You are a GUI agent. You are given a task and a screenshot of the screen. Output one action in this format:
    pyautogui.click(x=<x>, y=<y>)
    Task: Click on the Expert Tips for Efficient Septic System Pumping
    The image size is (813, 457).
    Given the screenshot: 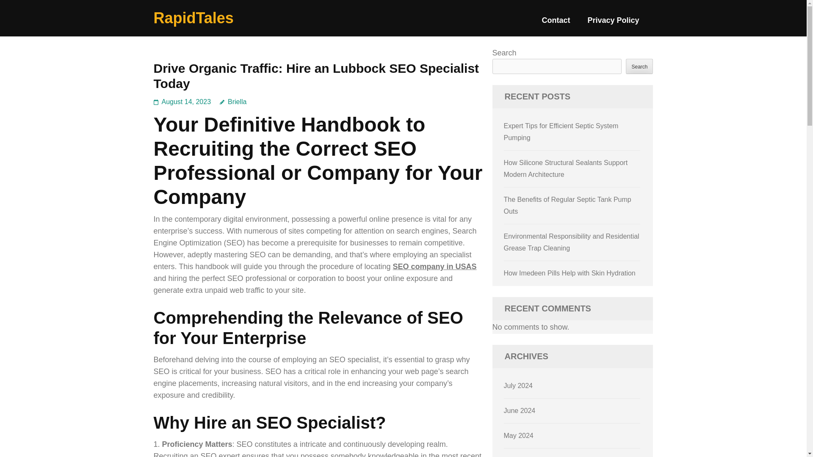 What is the action you would take?
    pyautogui.click(x=561, y=132)
    